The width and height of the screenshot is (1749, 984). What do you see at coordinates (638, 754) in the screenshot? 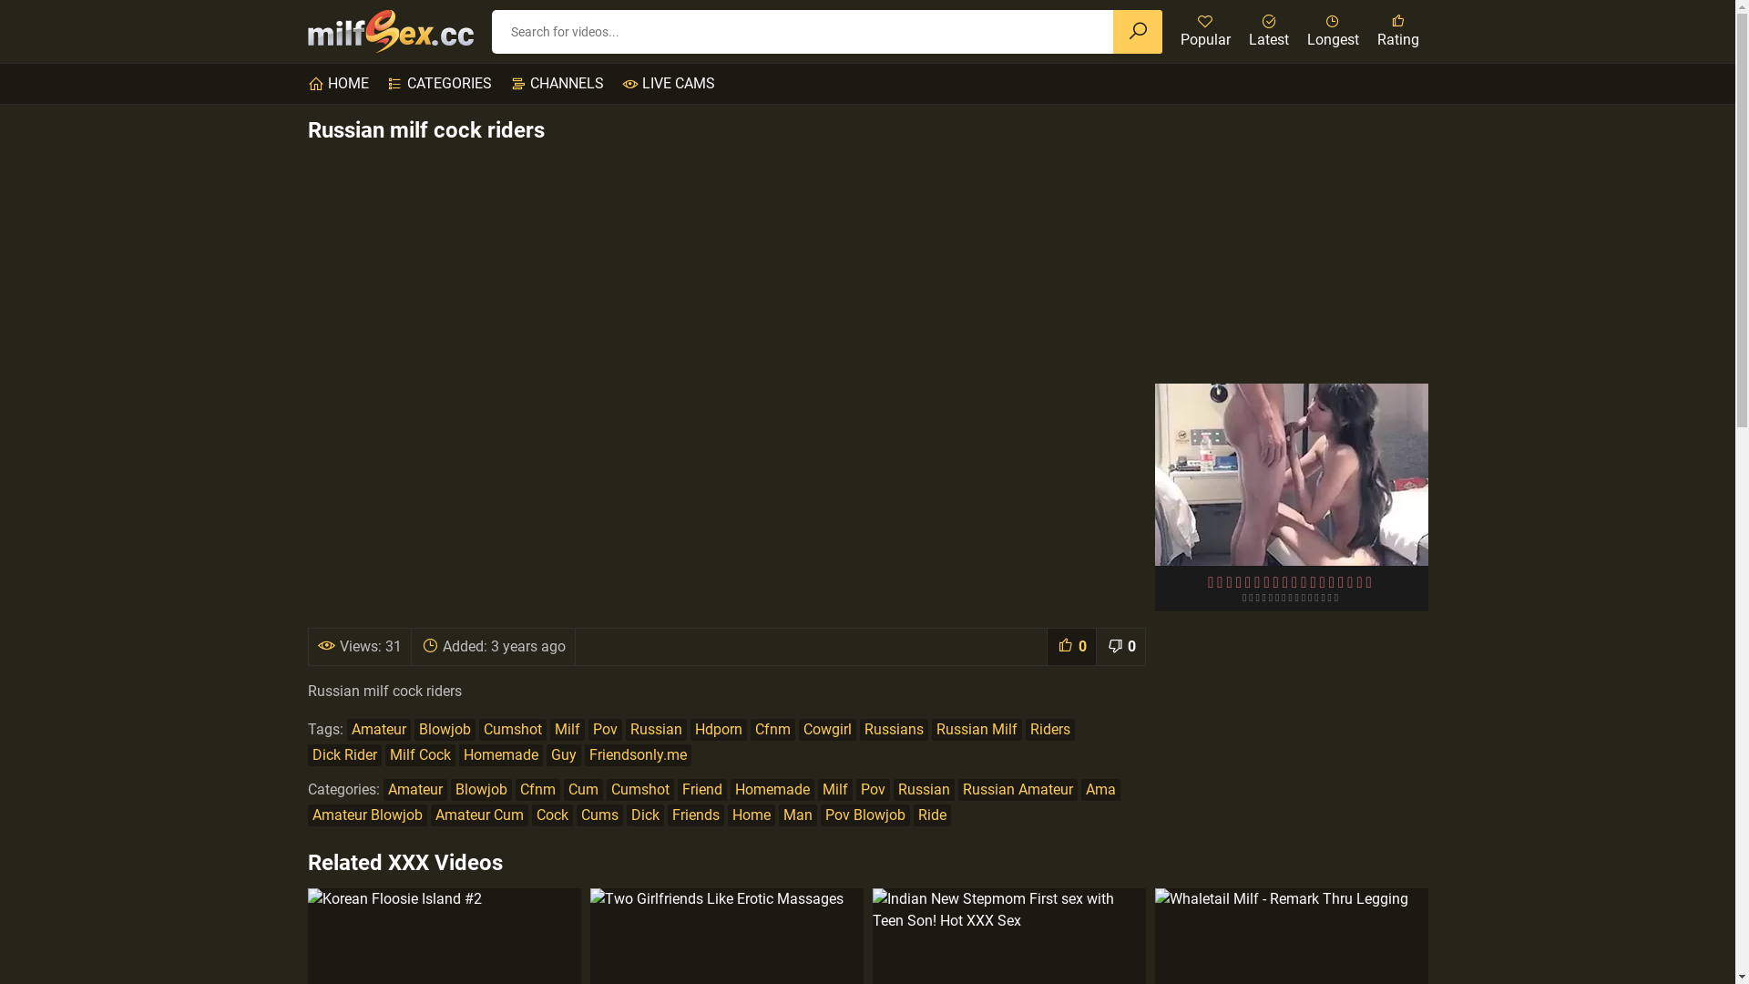
I see `Friendsonly.me` at bounding box center [638, 754].